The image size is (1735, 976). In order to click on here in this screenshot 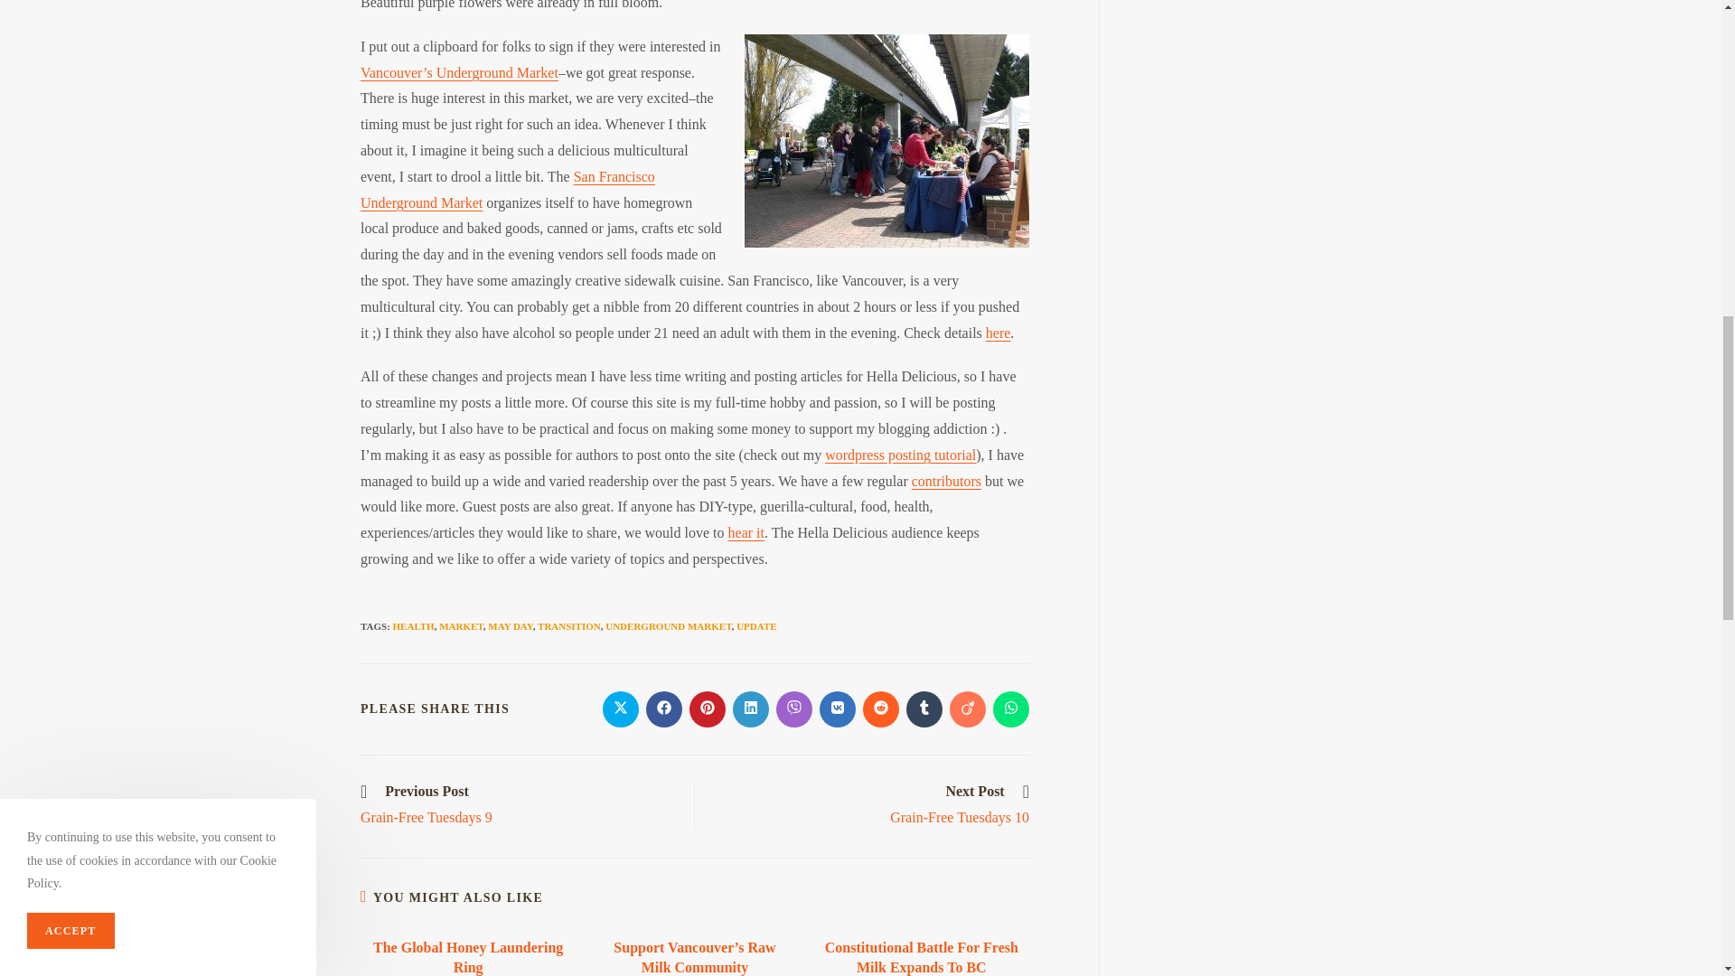, I will do `click(998, 333)`.